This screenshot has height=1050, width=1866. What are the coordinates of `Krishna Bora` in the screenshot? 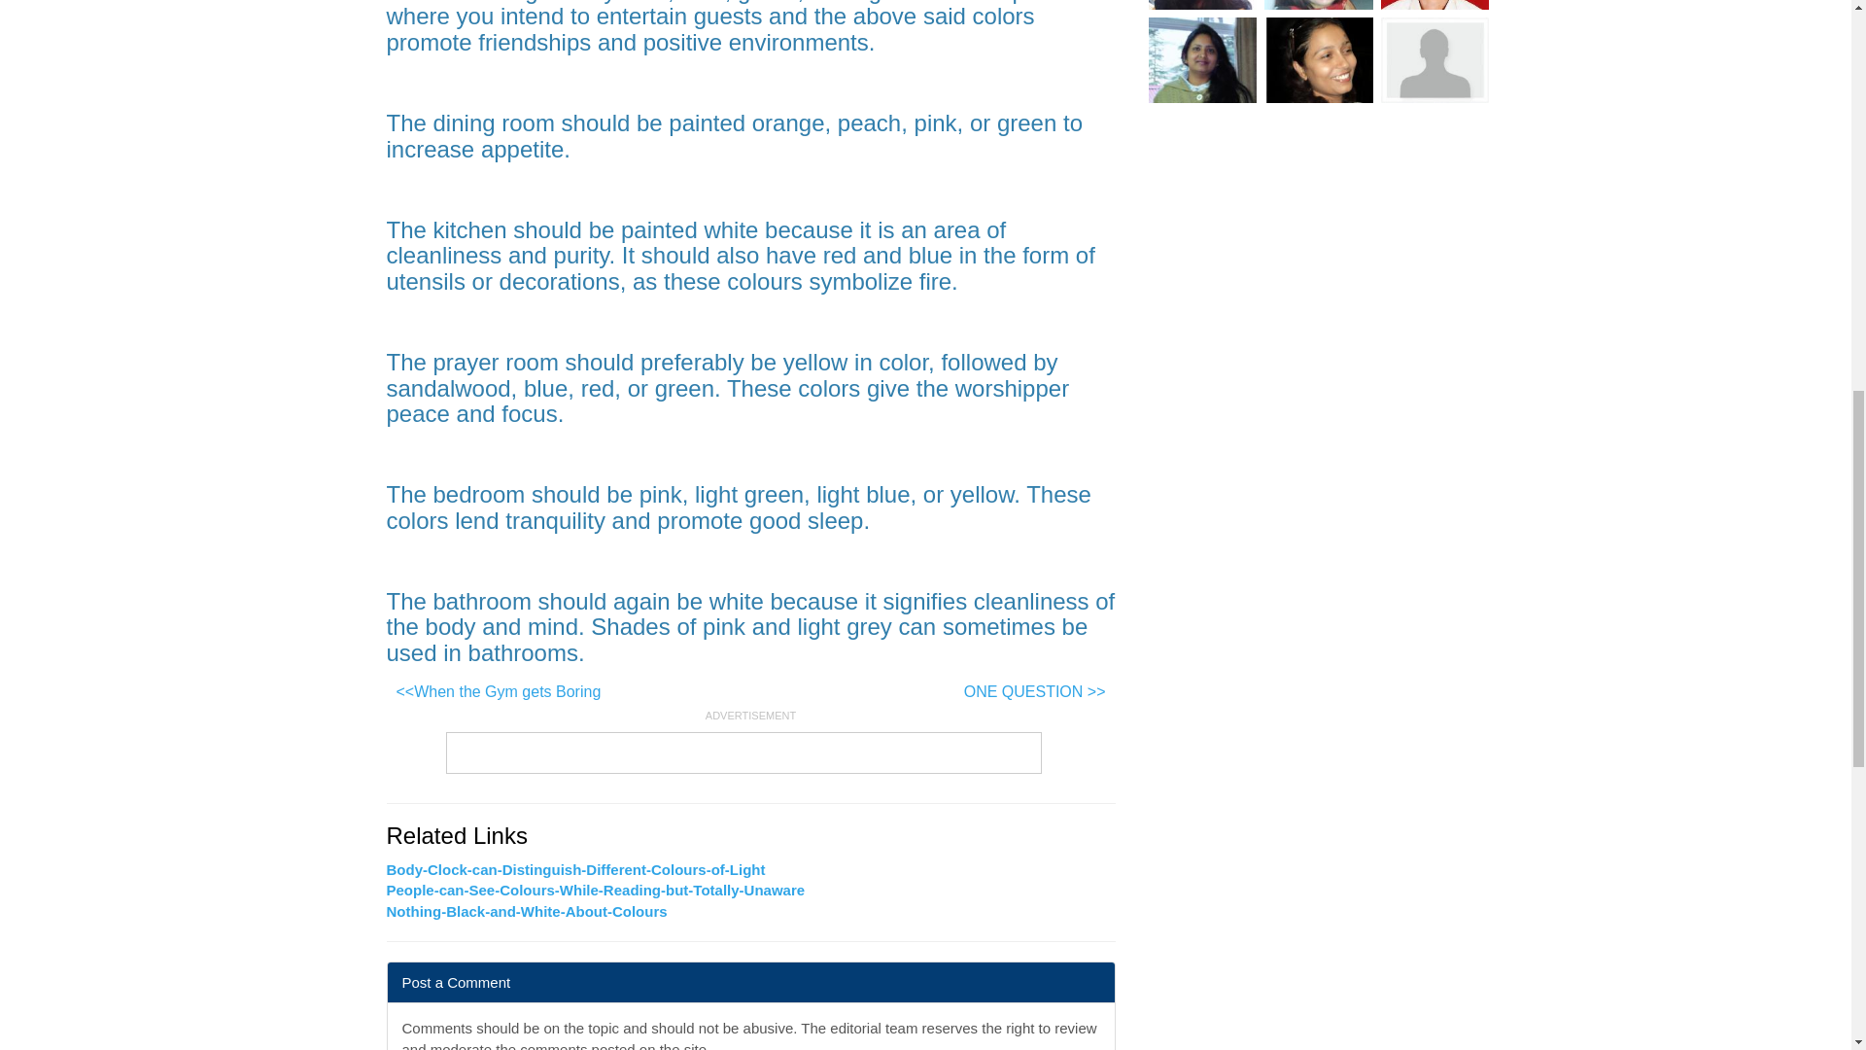 It's located at (1203, 4).